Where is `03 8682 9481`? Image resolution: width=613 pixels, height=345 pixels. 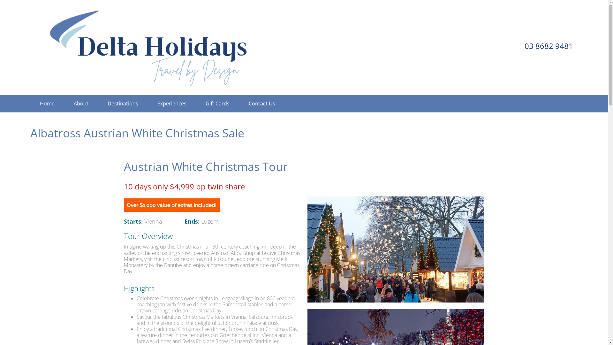
03 8682 9481 is located at coordinates (549, 46).